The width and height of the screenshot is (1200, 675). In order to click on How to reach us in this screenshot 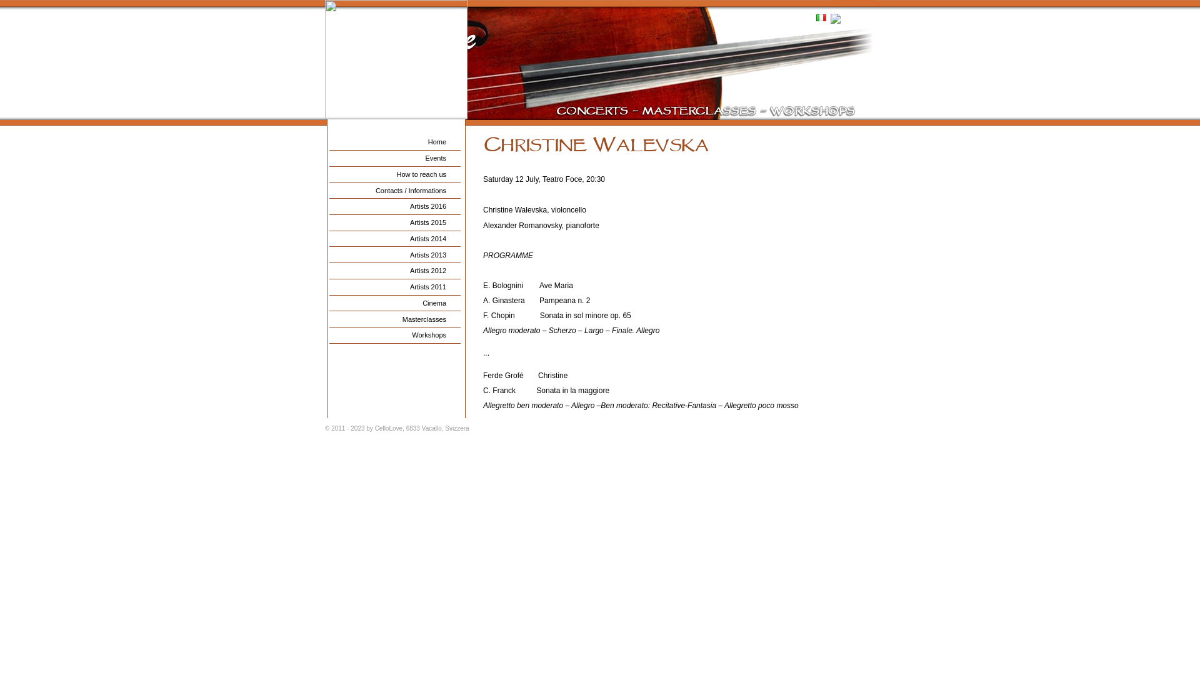, I will do `click(395, 174)`.